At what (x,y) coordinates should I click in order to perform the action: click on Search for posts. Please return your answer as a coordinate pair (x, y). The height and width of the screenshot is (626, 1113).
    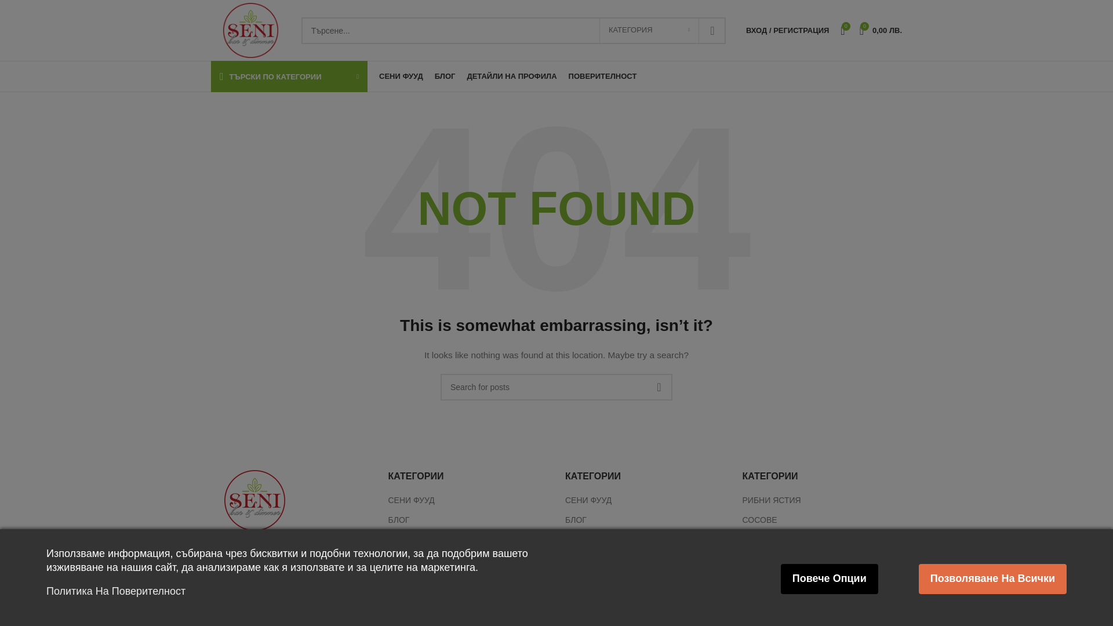
    Looking at the image, I should click on (556, 387).